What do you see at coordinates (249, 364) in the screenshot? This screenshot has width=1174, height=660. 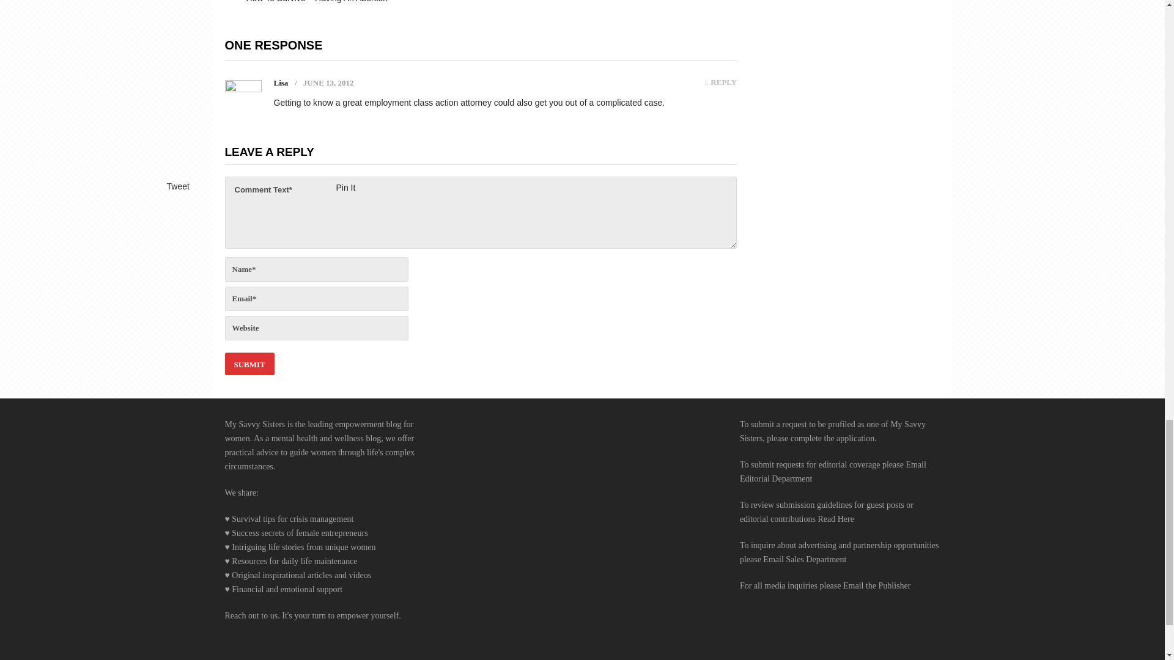 I see `Submit` at bounding box center [249, 364].